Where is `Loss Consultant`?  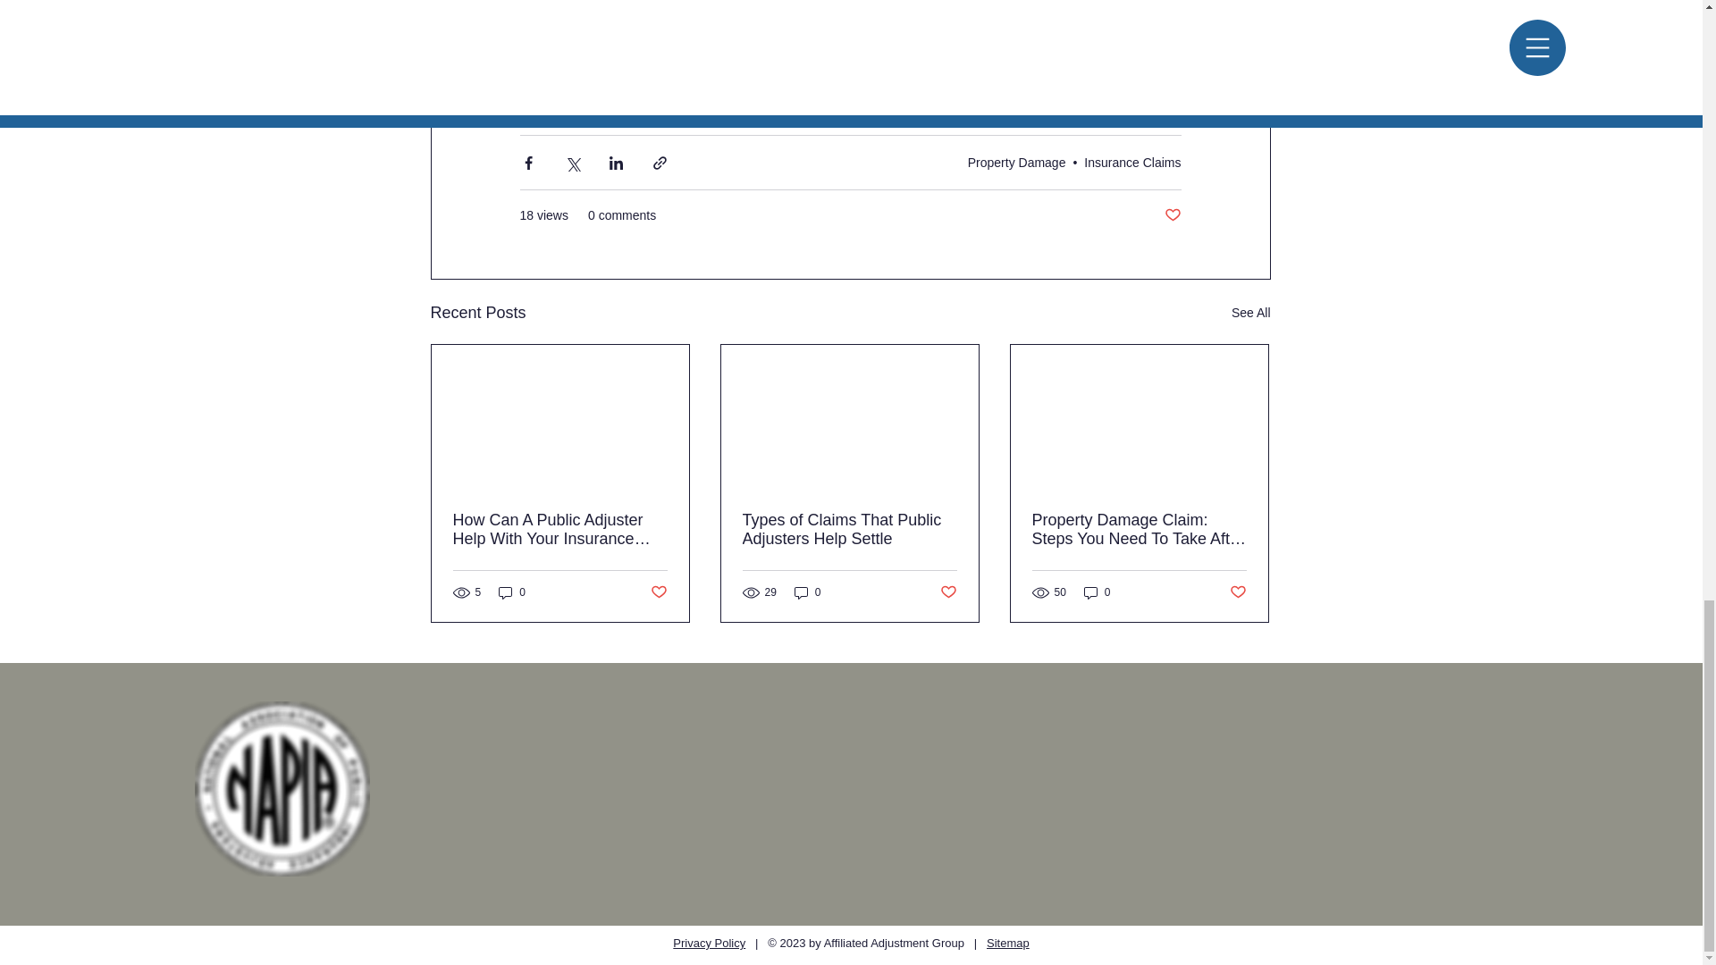
Loss Consultant is located at coordinates (576, 94).